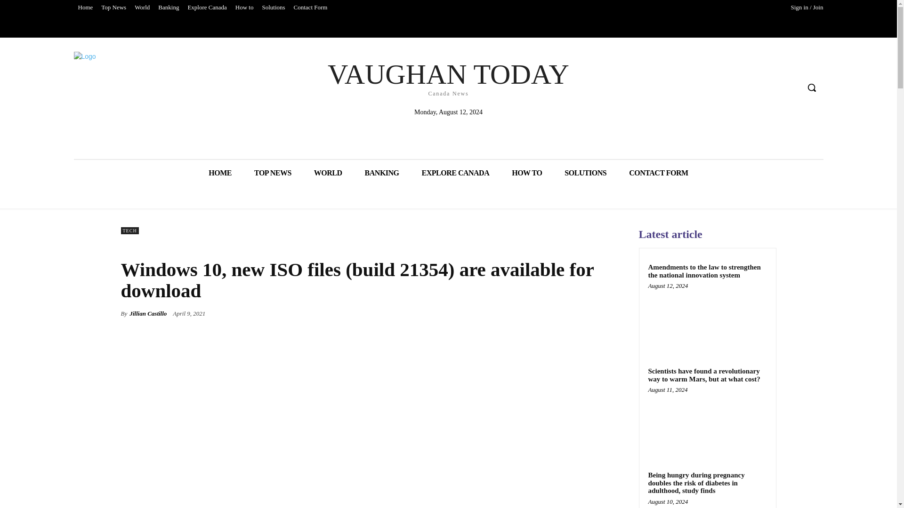 Image resolution: width=904 pixels, height=508 pixels. What do you see at coordinates (527, 173) in the screenshot?
I see `HOW TO` at bounding box center [527, 173].